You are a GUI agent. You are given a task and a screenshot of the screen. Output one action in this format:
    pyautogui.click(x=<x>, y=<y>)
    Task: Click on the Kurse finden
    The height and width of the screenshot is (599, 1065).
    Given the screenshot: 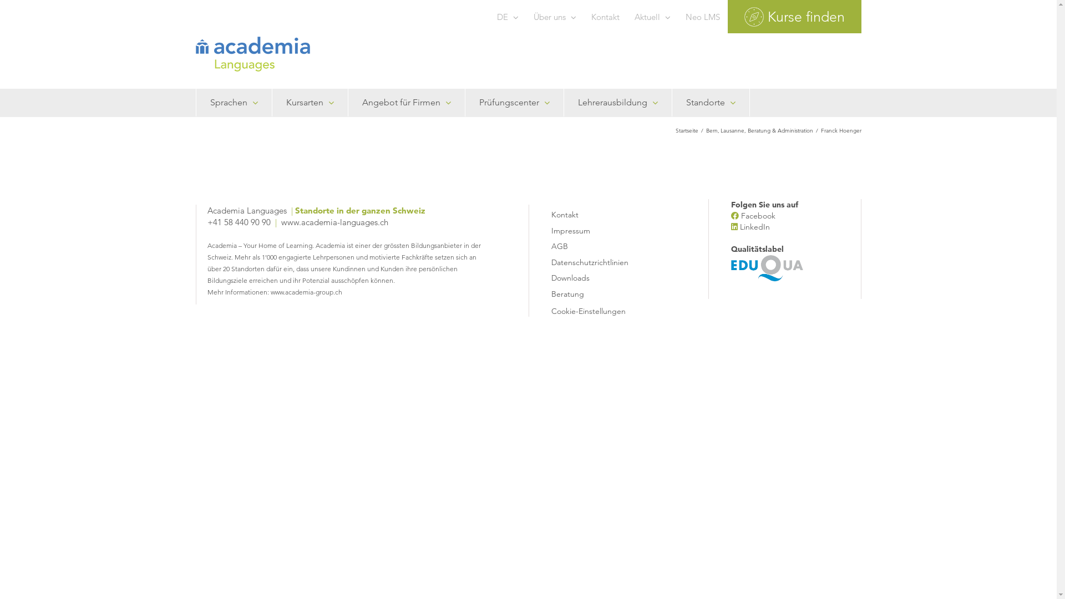 What is the action you would take?
    pyautogui.click(x=794, y=17)
    